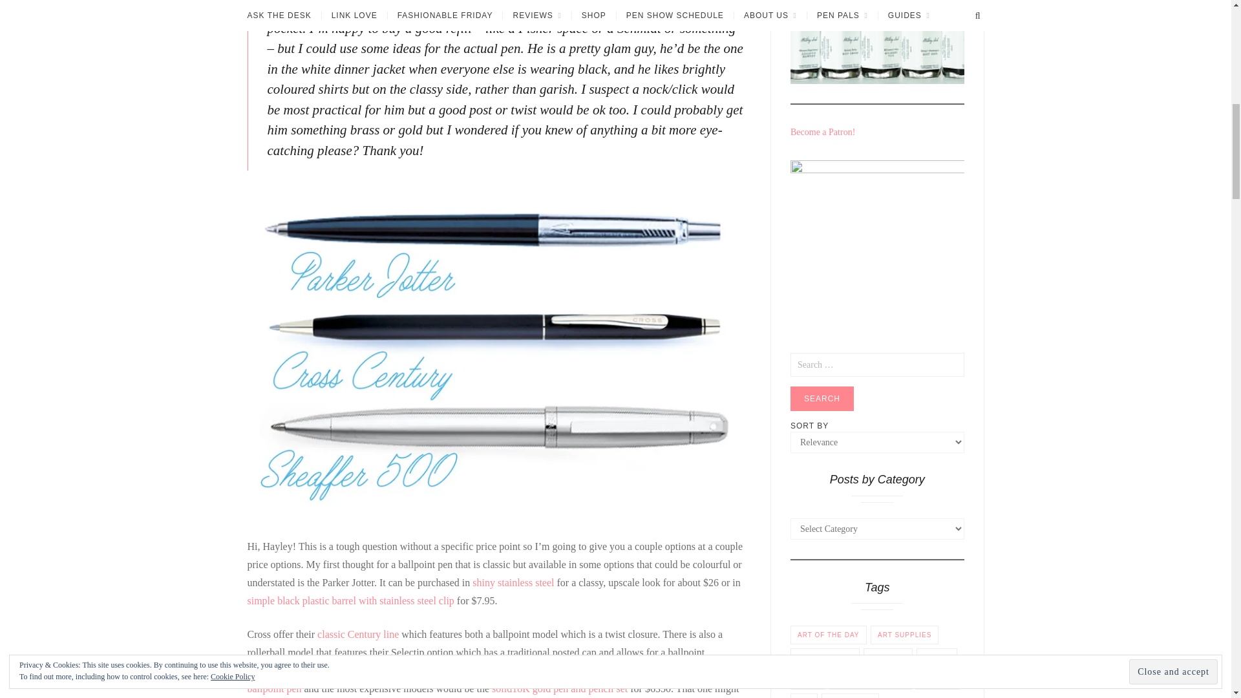  Describe the element at coordinates (350, 601) in the screenshot. I see `simple black plastic barrel with stainless steel clip` at that location.